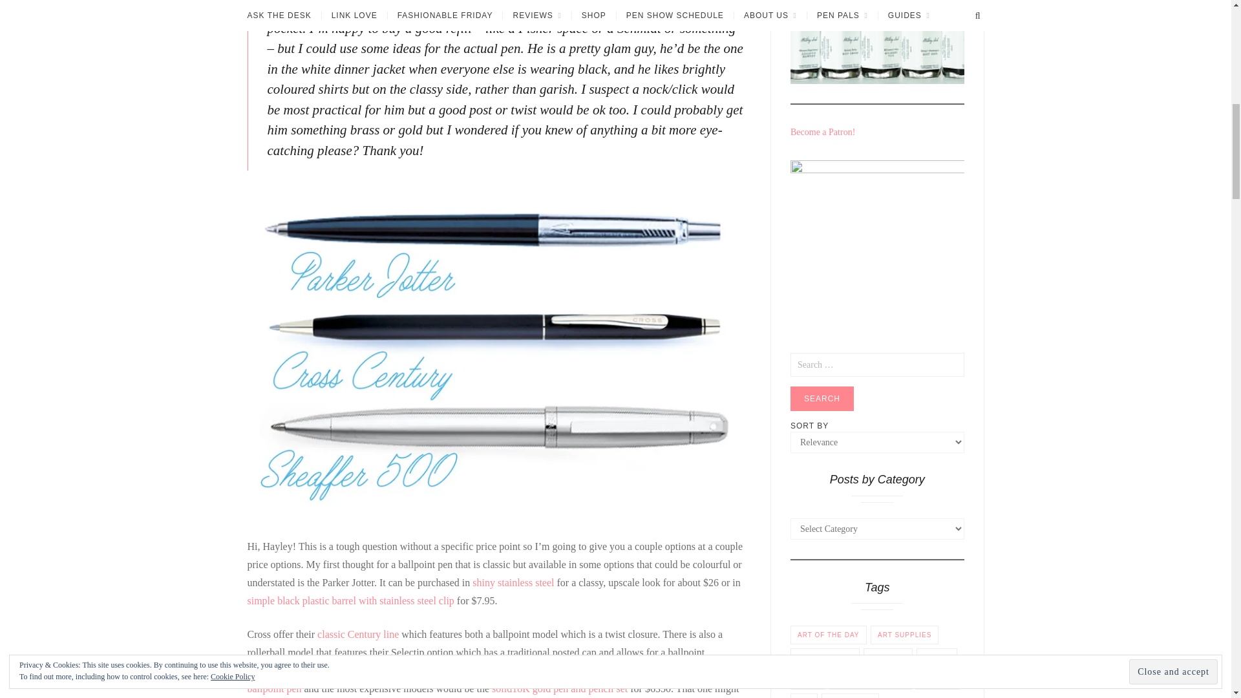  Describe the element at coordinates (350, 601) in the screenshot. I see `simple black plastic barrel with stainless steel clip` at that location.